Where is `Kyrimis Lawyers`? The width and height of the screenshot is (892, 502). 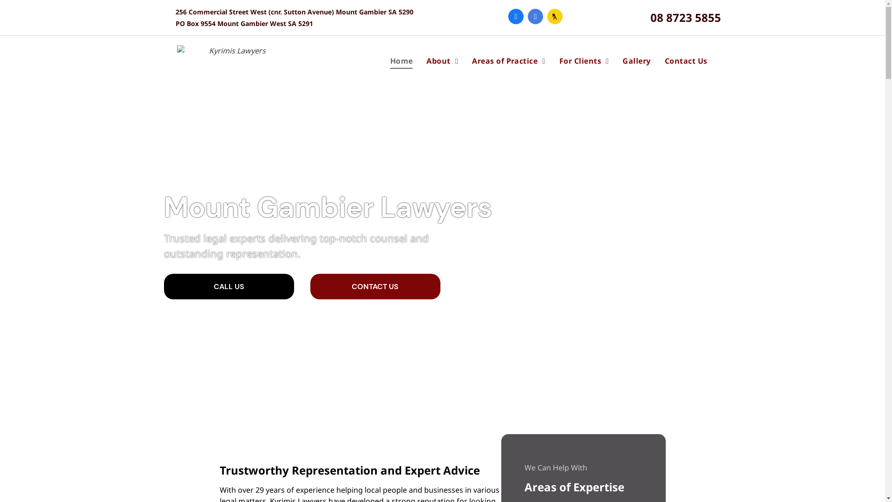
Kyrimis Lawyers is located at coordinates (233, 60).